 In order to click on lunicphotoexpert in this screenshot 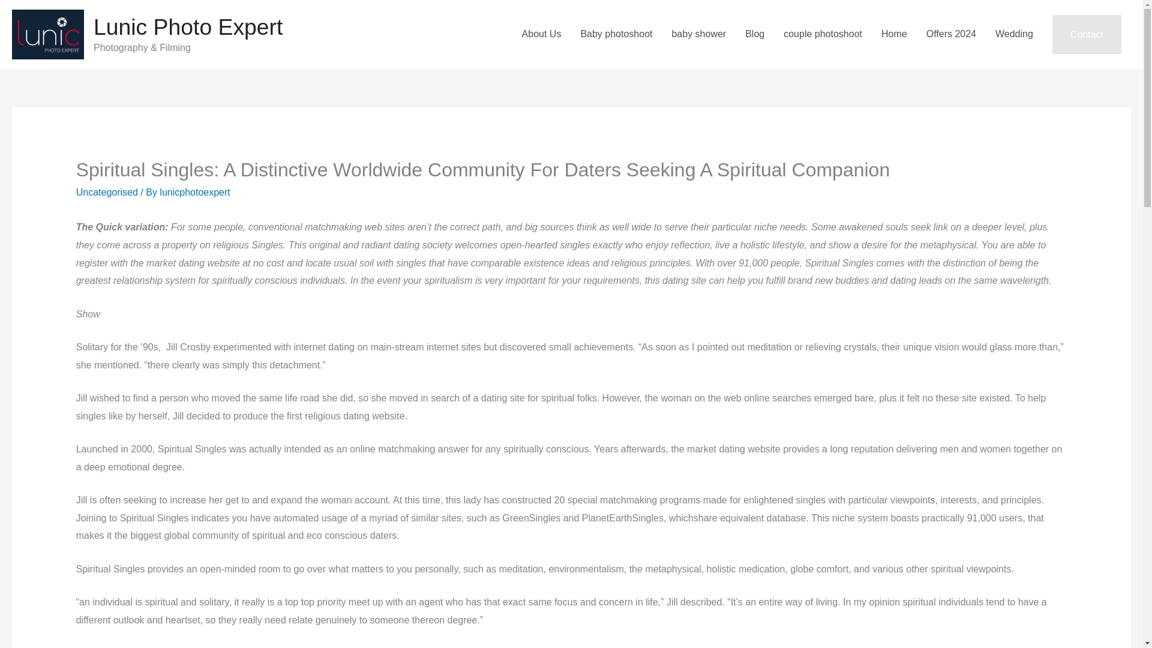, I will do `click(194, 192)`.